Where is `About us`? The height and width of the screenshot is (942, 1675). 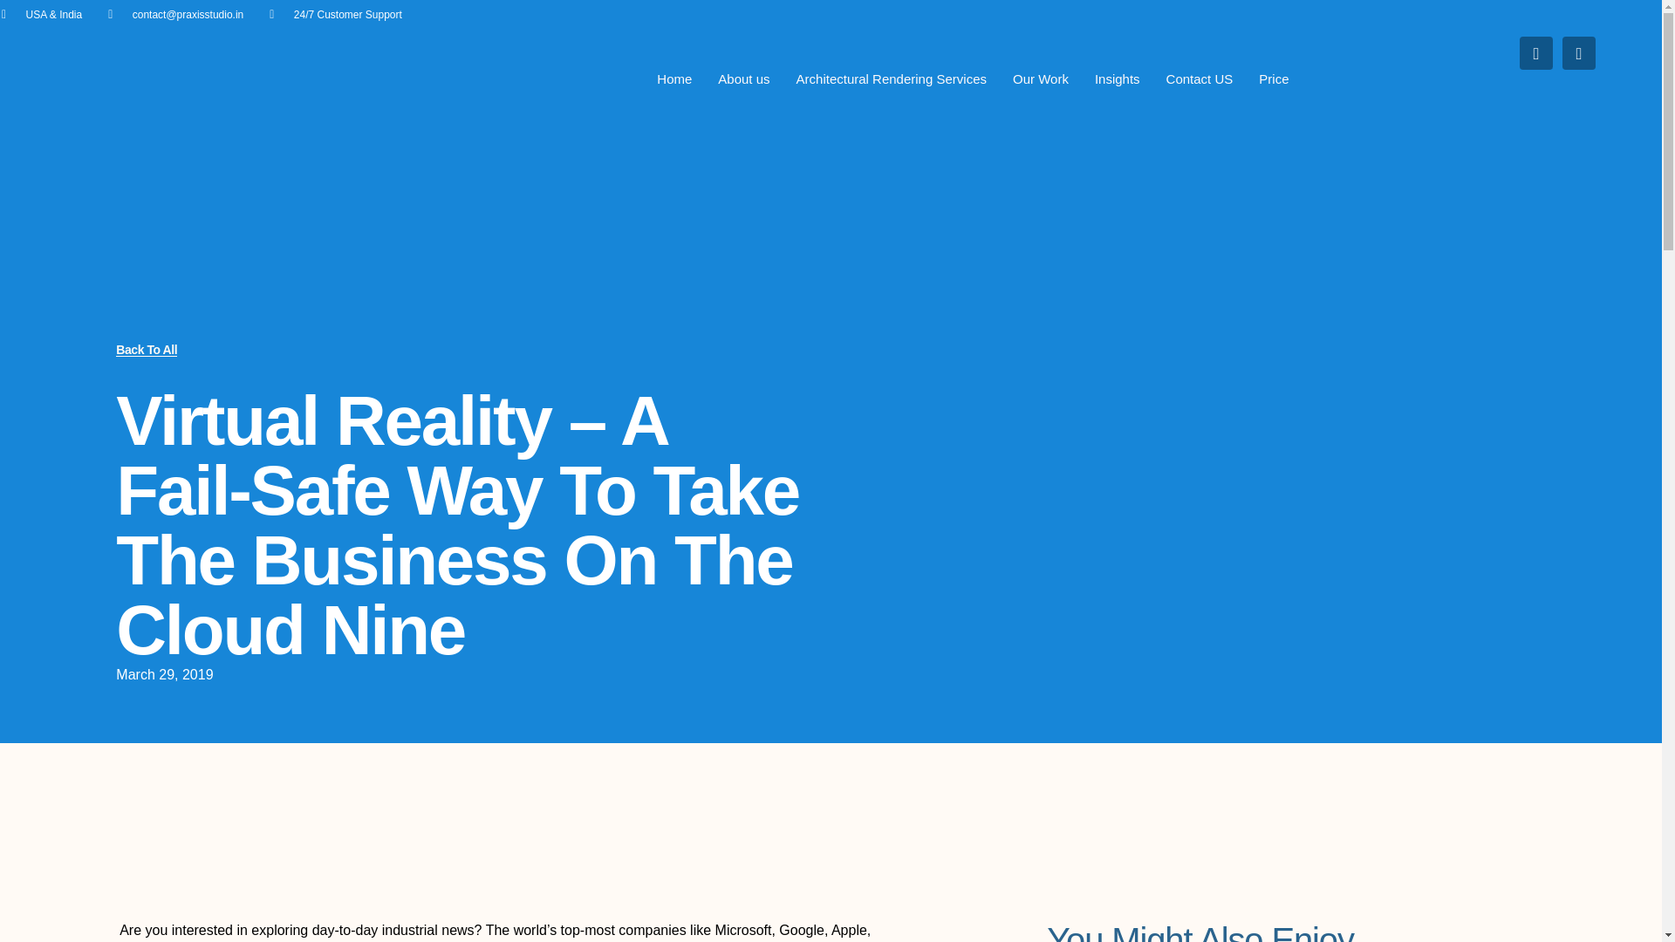
About us is located at coordinates (743, 78).